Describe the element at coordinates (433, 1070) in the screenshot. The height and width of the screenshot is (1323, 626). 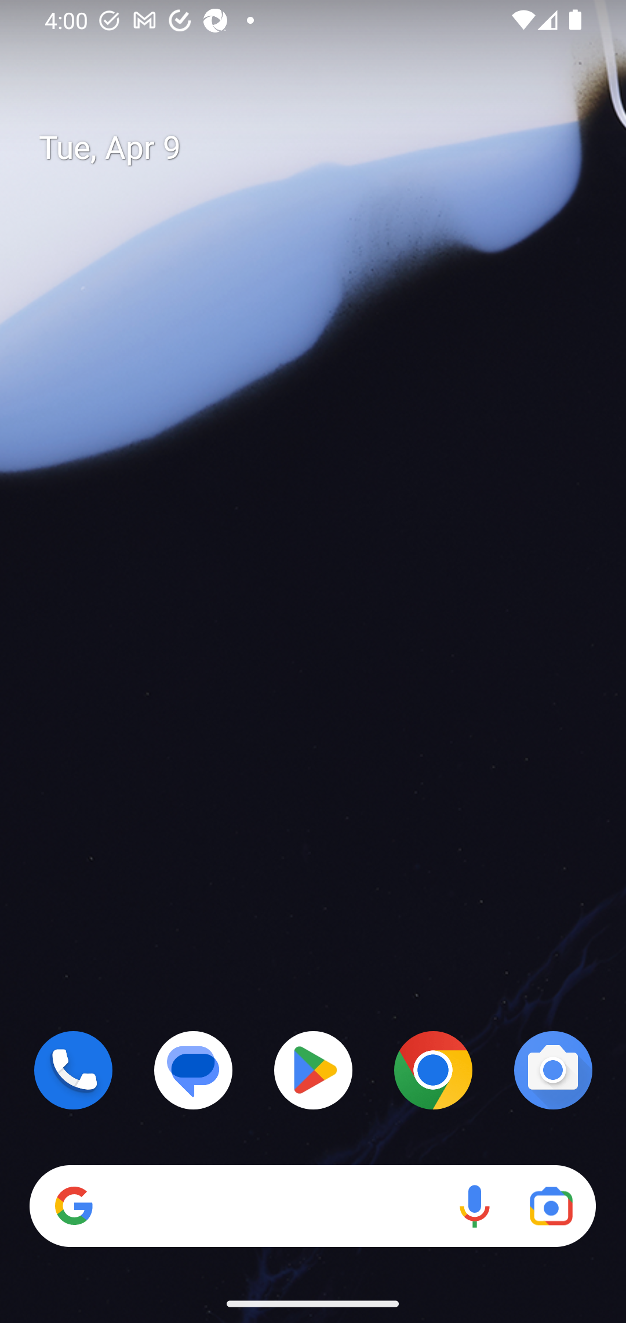
I see `Chrome` at that location.